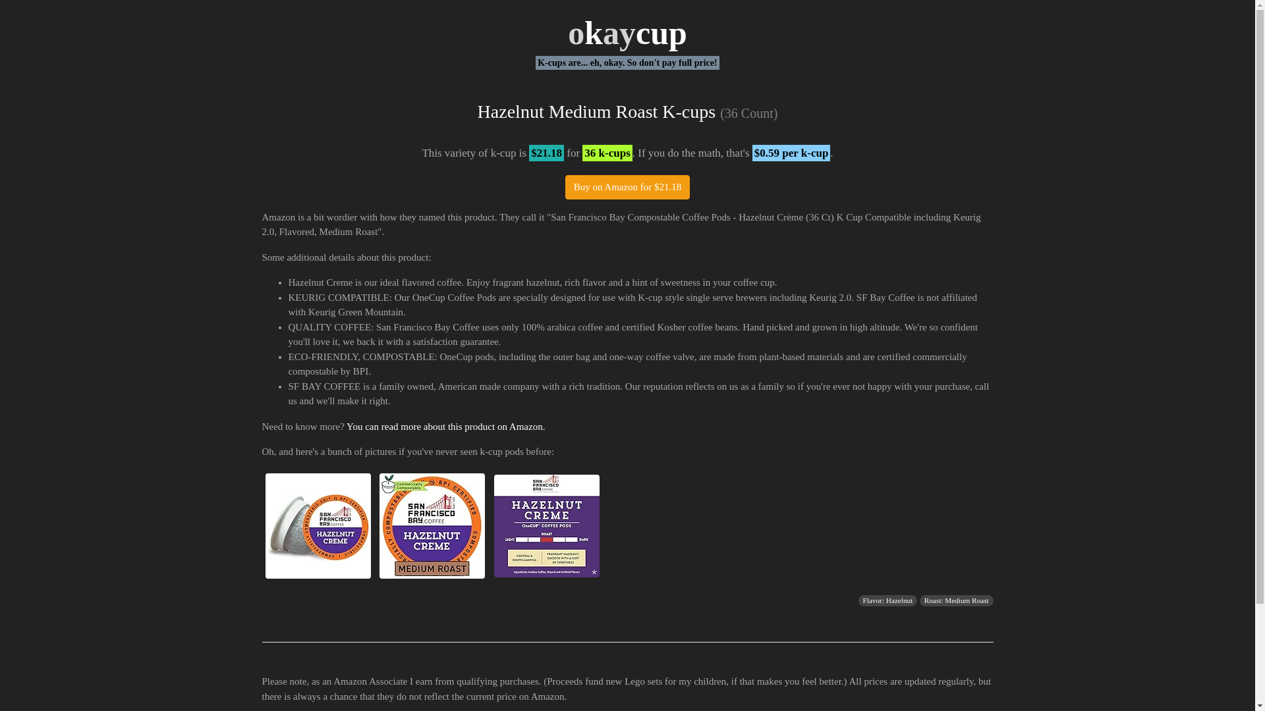 This screenshot has width=1265, height=711. What do you see at coordinates (887, 600) in the screenshot?
I see `Flavor: Hazelnut` at bounding box center [887, 600].